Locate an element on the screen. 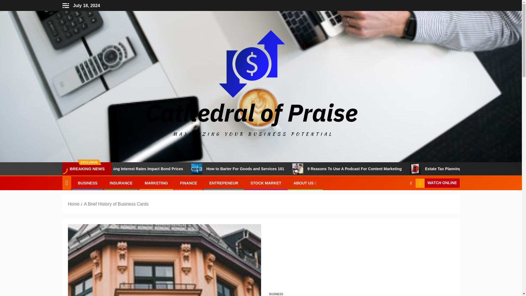 This screenshot has height=296, width=526. How Rising Interest Rates Impact Bond Prices is located at coordinates (166, 169).